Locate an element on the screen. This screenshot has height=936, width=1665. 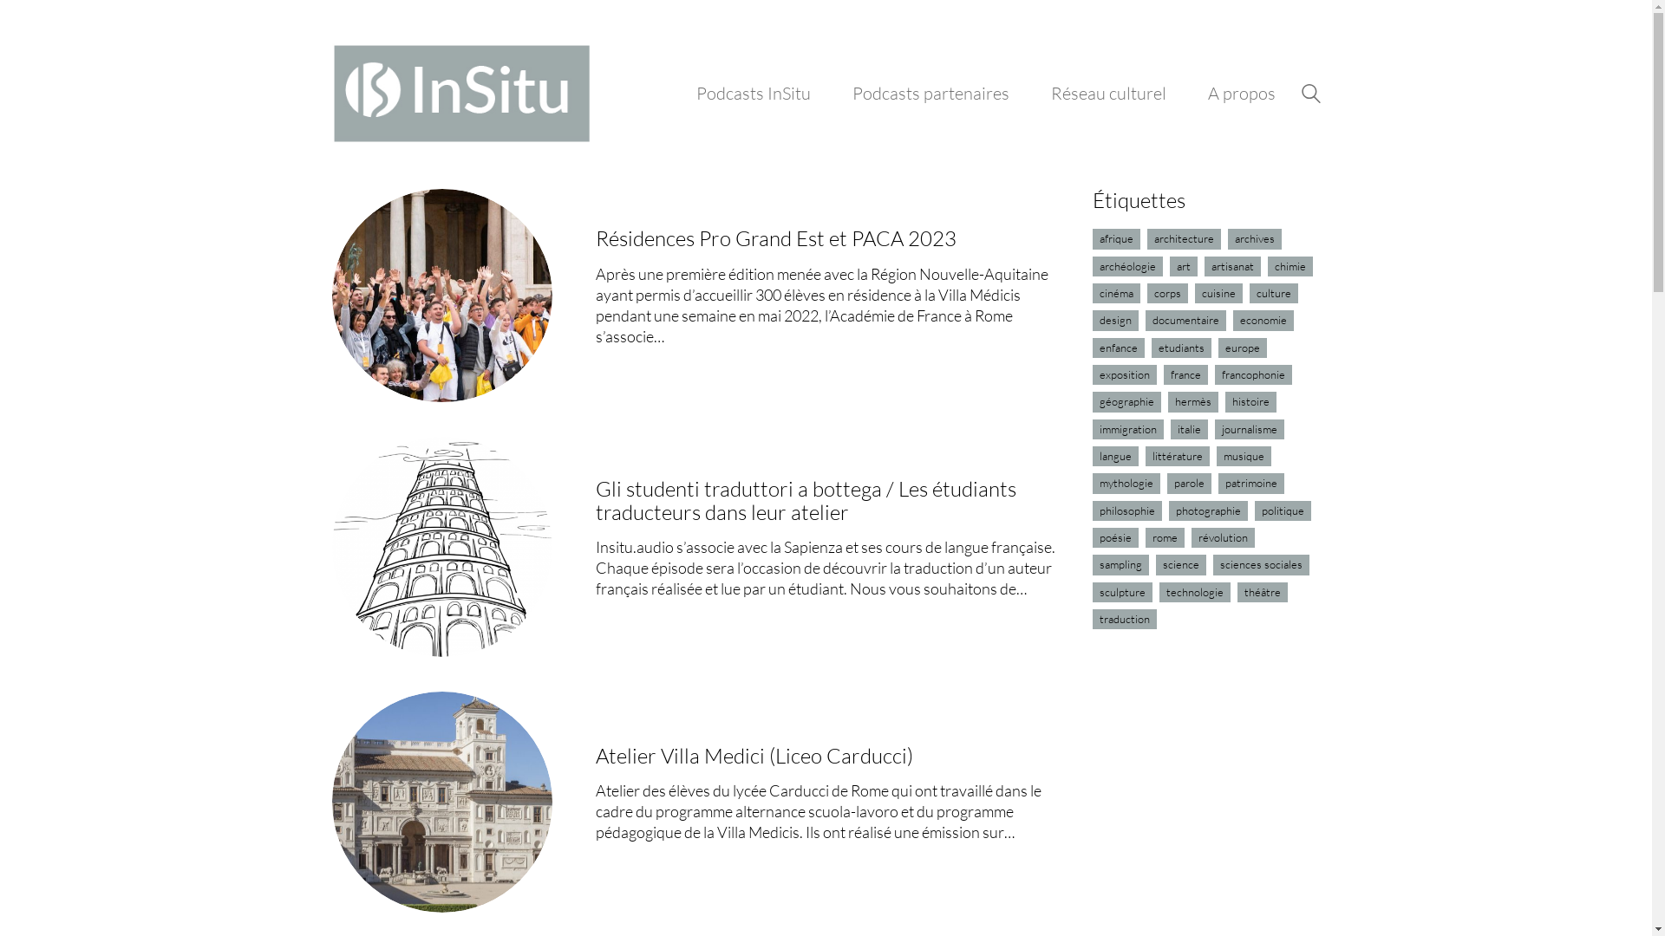
art is located at coordinates (1184, 267).